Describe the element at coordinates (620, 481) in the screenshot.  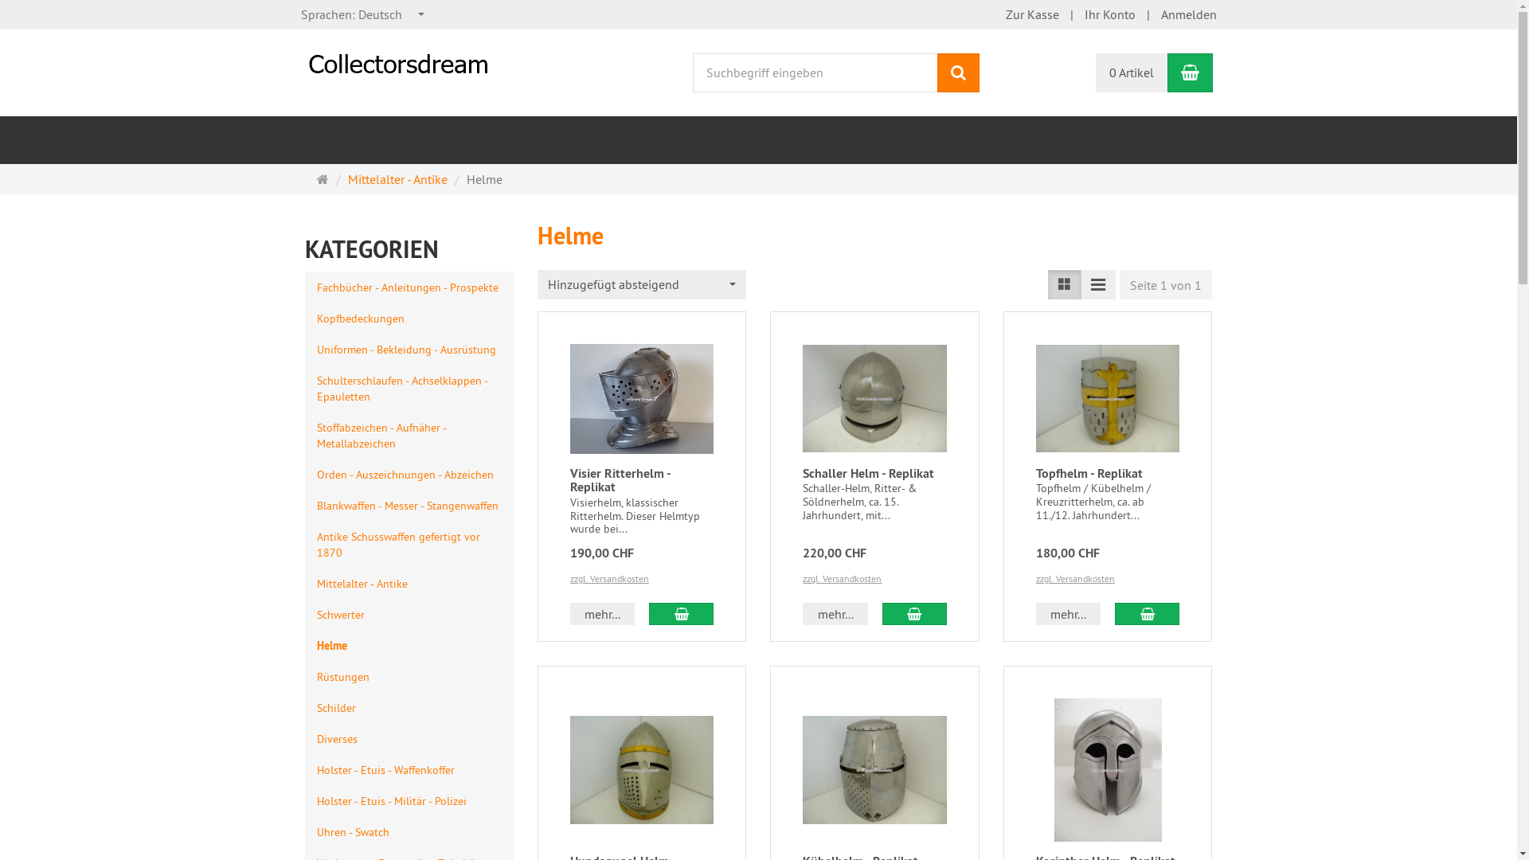
I see `Visier Ritterhelm - Replikat` at that location.